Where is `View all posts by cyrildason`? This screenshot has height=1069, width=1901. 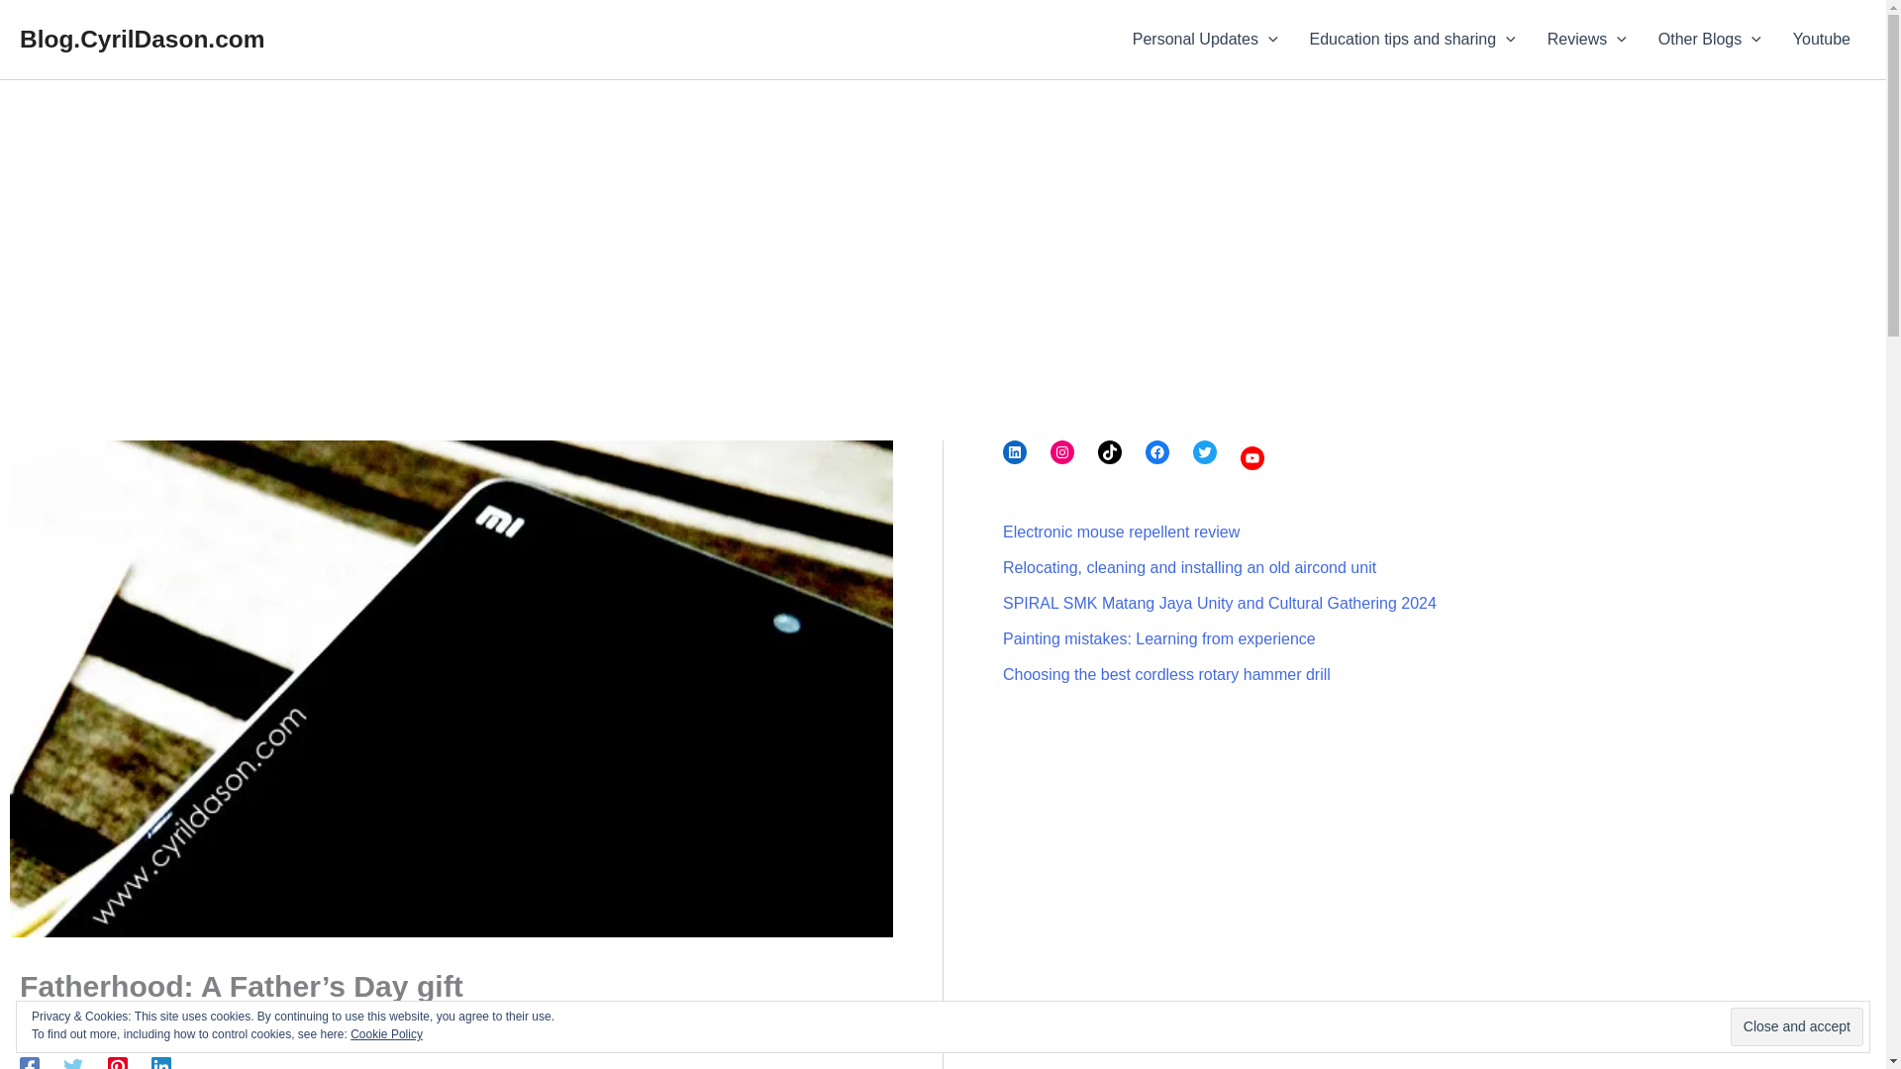
View all posts by cyrildason is located at coordinates (69, 1027).